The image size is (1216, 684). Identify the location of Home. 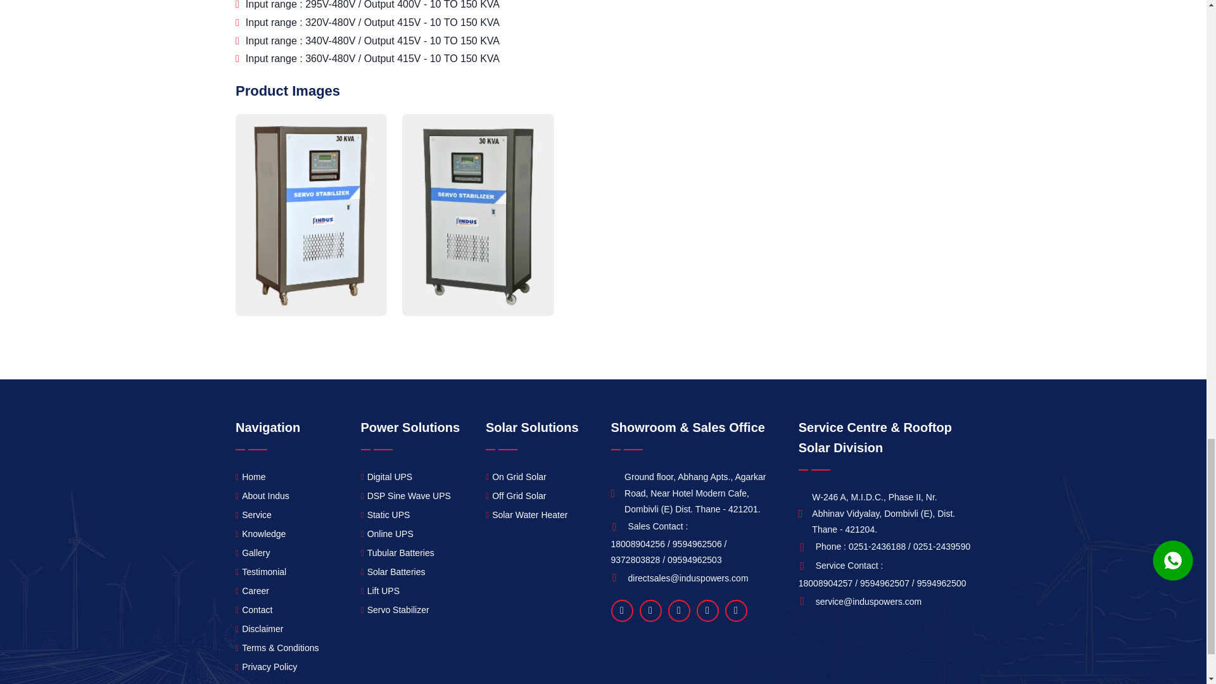
(250, 476).